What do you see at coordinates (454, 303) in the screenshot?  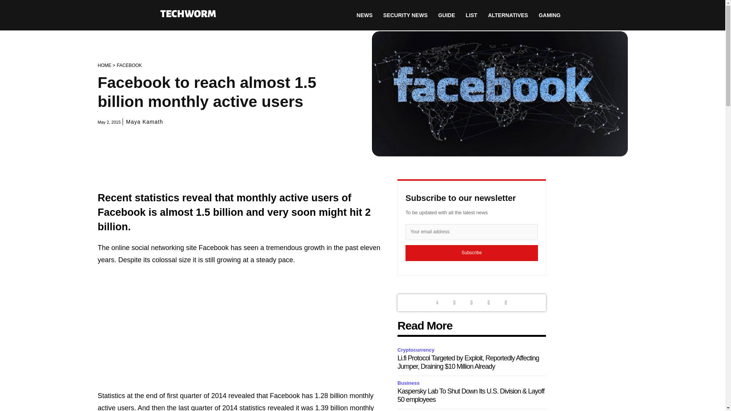 I see `Twitter` at bounding box center [454, 303].